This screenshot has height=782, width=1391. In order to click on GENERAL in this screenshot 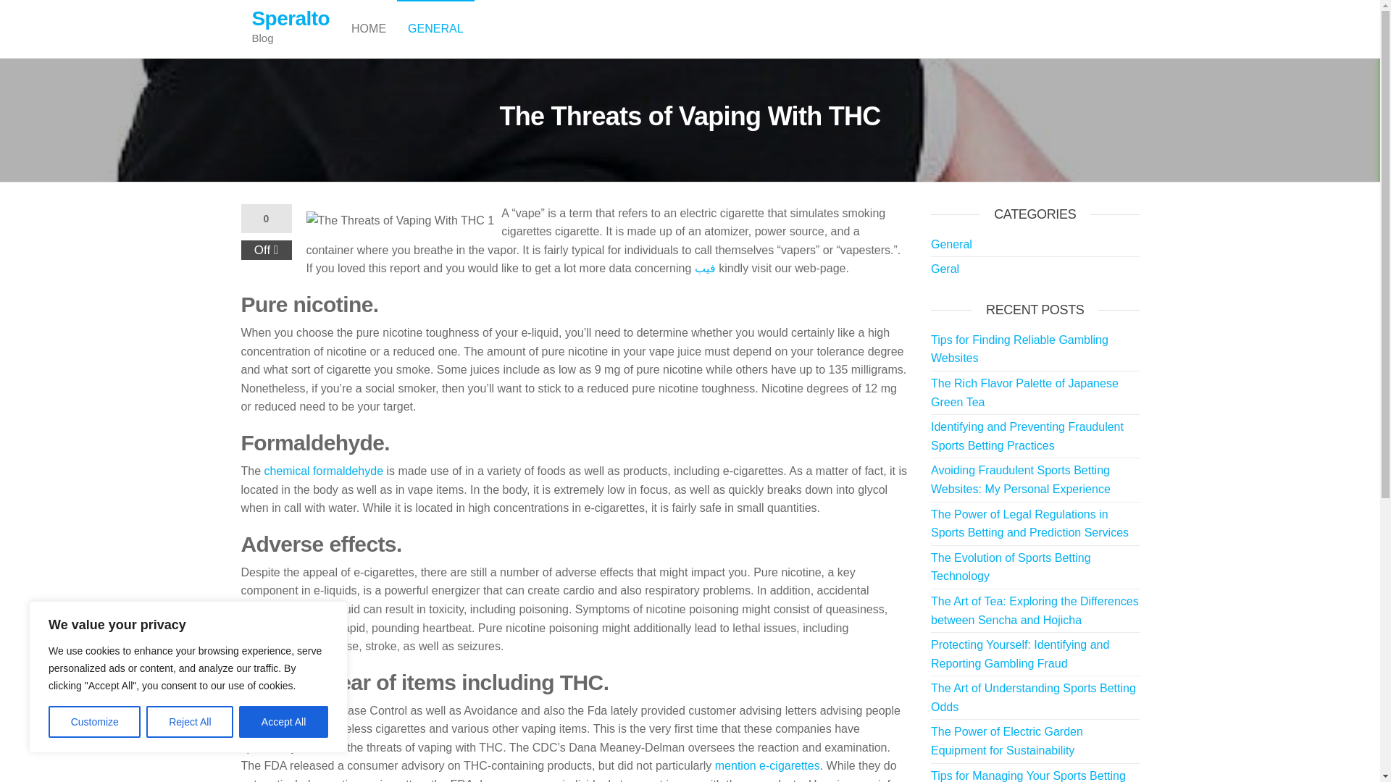, I will do `click(435, 29)`.